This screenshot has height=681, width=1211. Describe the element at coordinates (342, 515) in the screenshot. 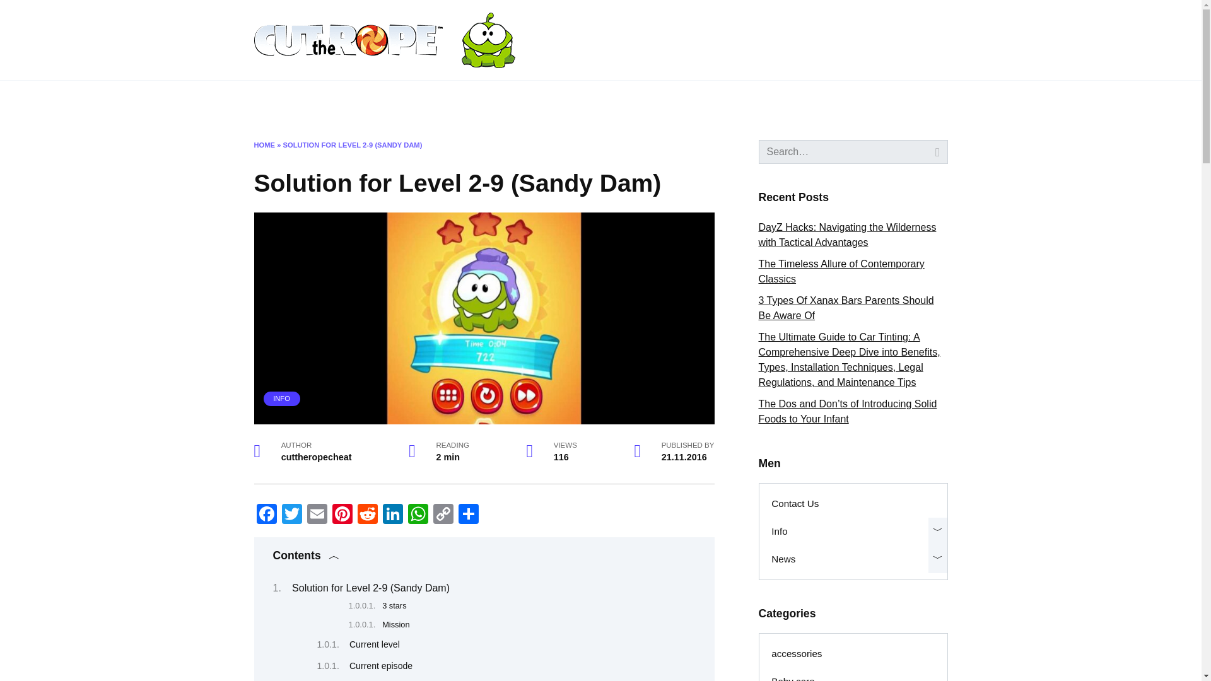

I see `Pinterest` at that location.